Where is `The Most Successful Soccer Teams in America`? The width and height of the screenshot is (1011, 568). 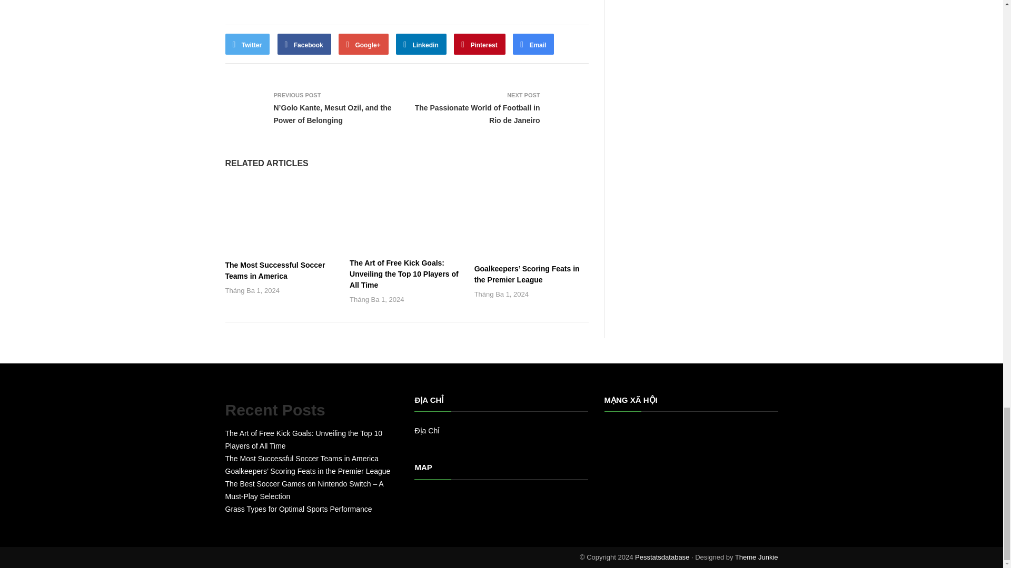 The Most Successful Soccer Teams in America is located at coordinates (275, 270).